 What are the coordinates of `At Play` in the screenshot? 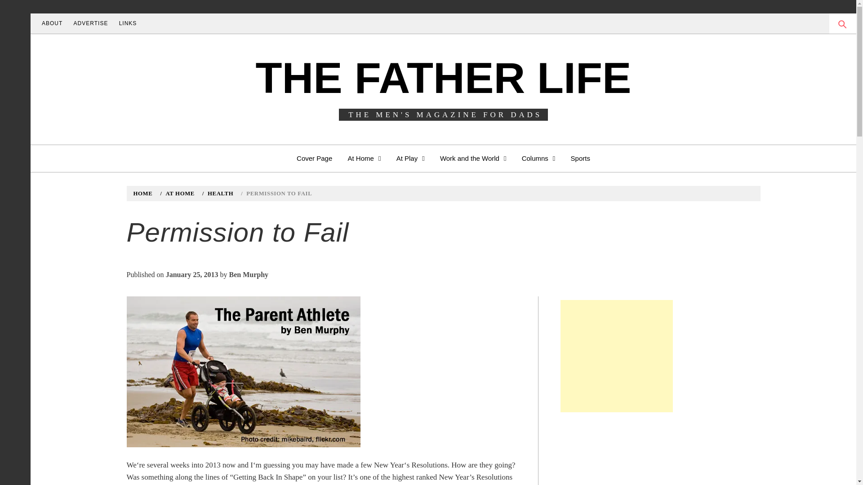 It's located at (411, 158).